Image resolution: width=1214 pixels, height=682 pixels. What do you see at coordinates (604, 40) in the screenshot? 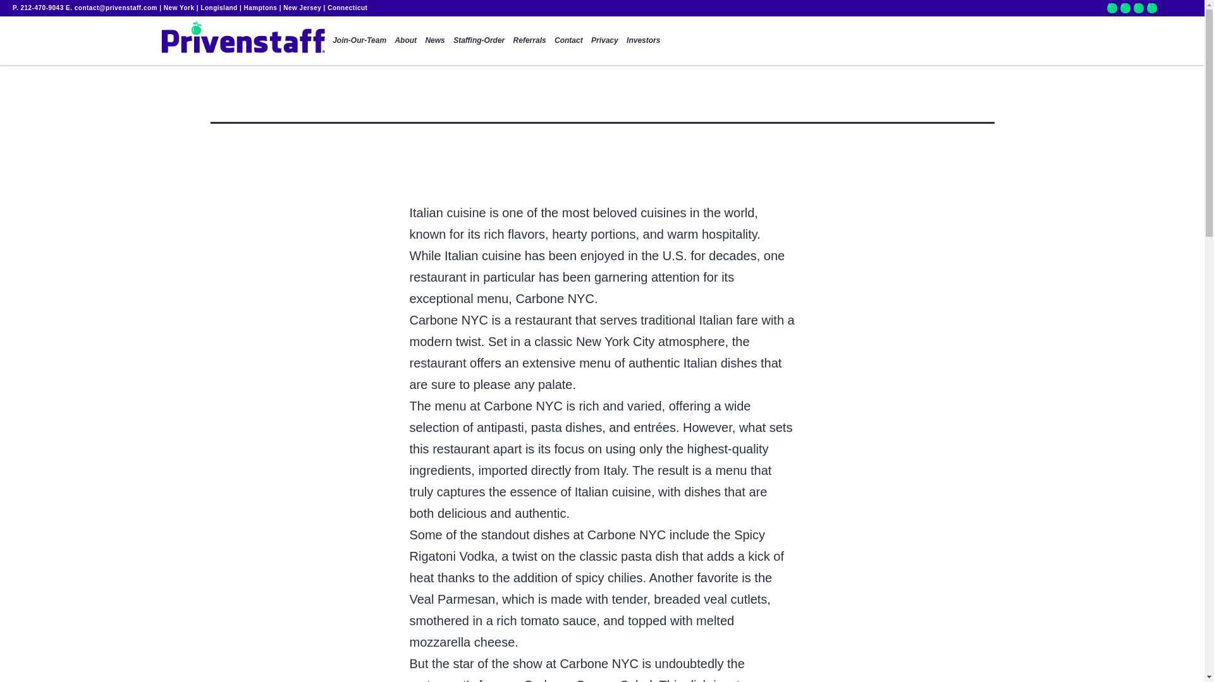
I see `Privacy` at bounding box center [604, 40].